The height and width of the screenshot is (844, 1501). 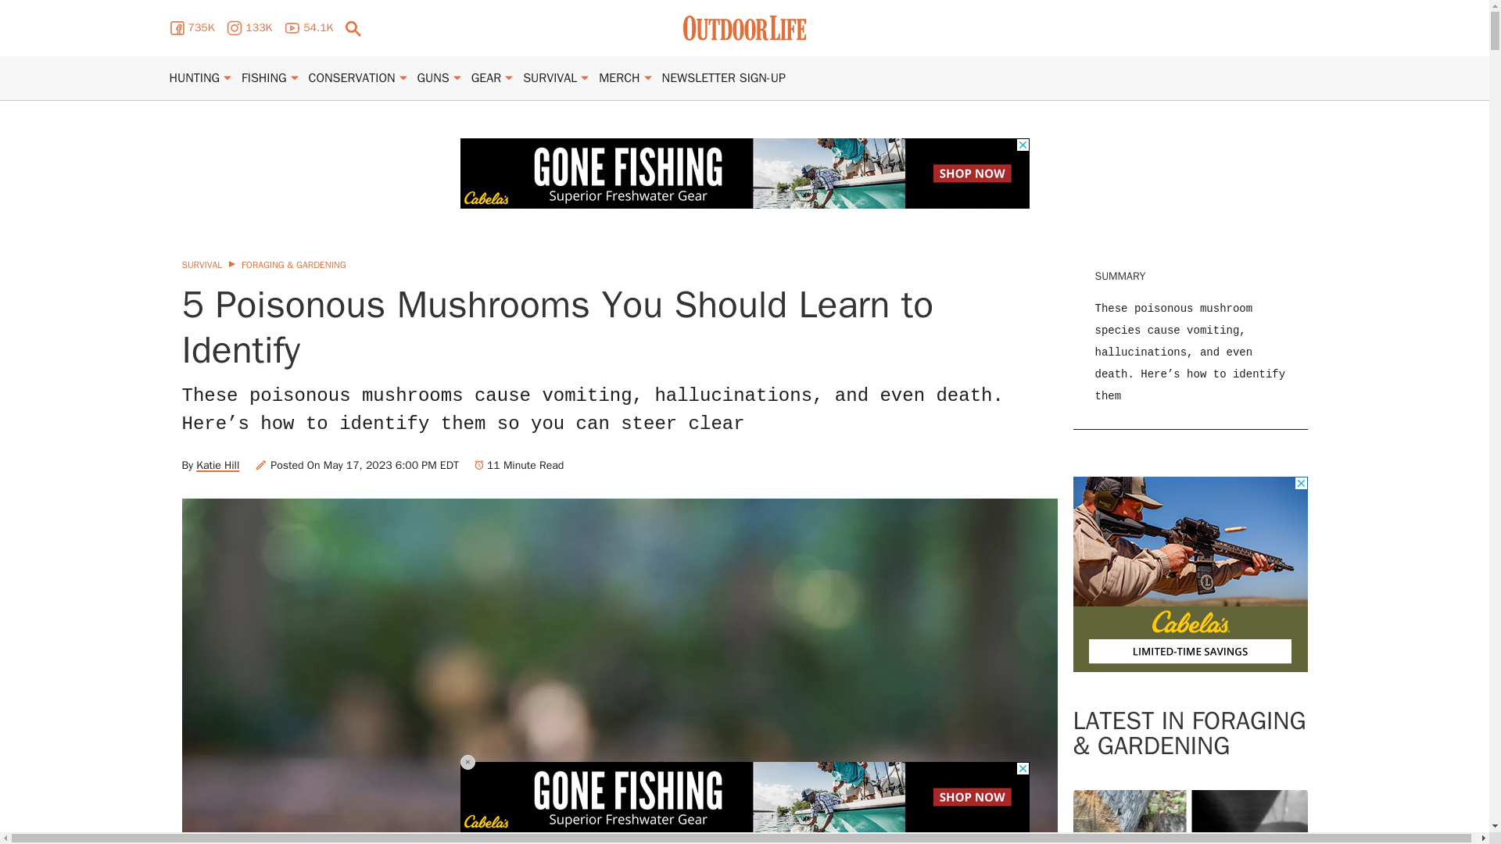 I want to click on Newsletter Sign-up, so click(x=723, y=78).